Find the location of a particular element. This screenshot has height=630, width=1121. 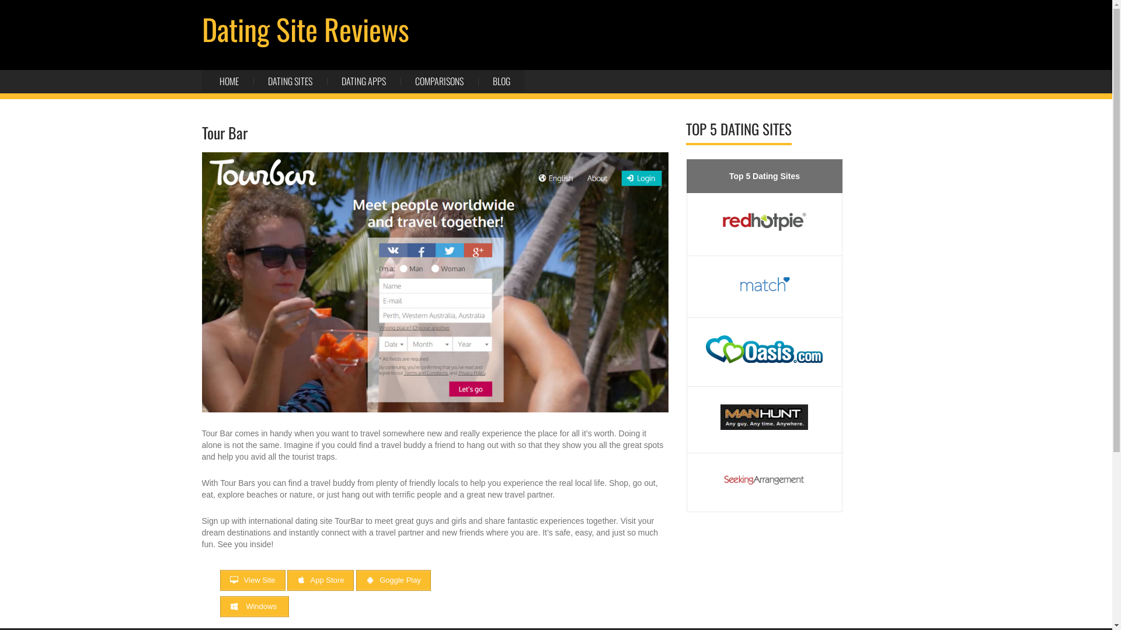

Dating Site Reviews is located at coordinates (306, 29).